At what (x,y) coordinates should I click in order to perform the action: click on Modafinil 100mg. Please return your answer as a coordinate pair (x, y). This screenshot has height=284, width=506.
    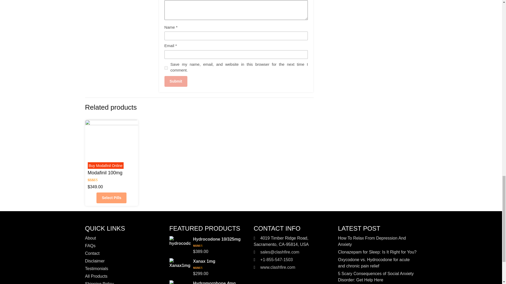
    Looking at the image, I should click on (105, 173).